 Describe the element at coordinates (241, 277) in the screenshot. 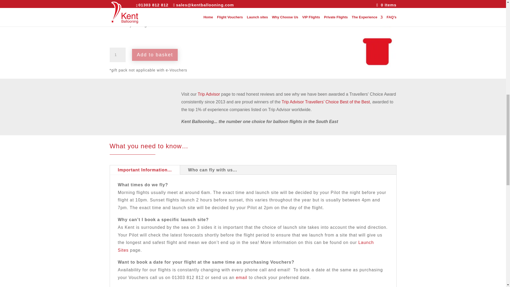

I see `email` at that location.